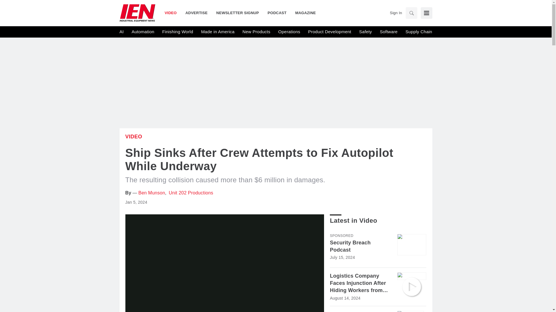 The image size is (556, 312). Describe the element at coordinates (418, 32) in the screenshot. I see `Supply Chain` at that location.